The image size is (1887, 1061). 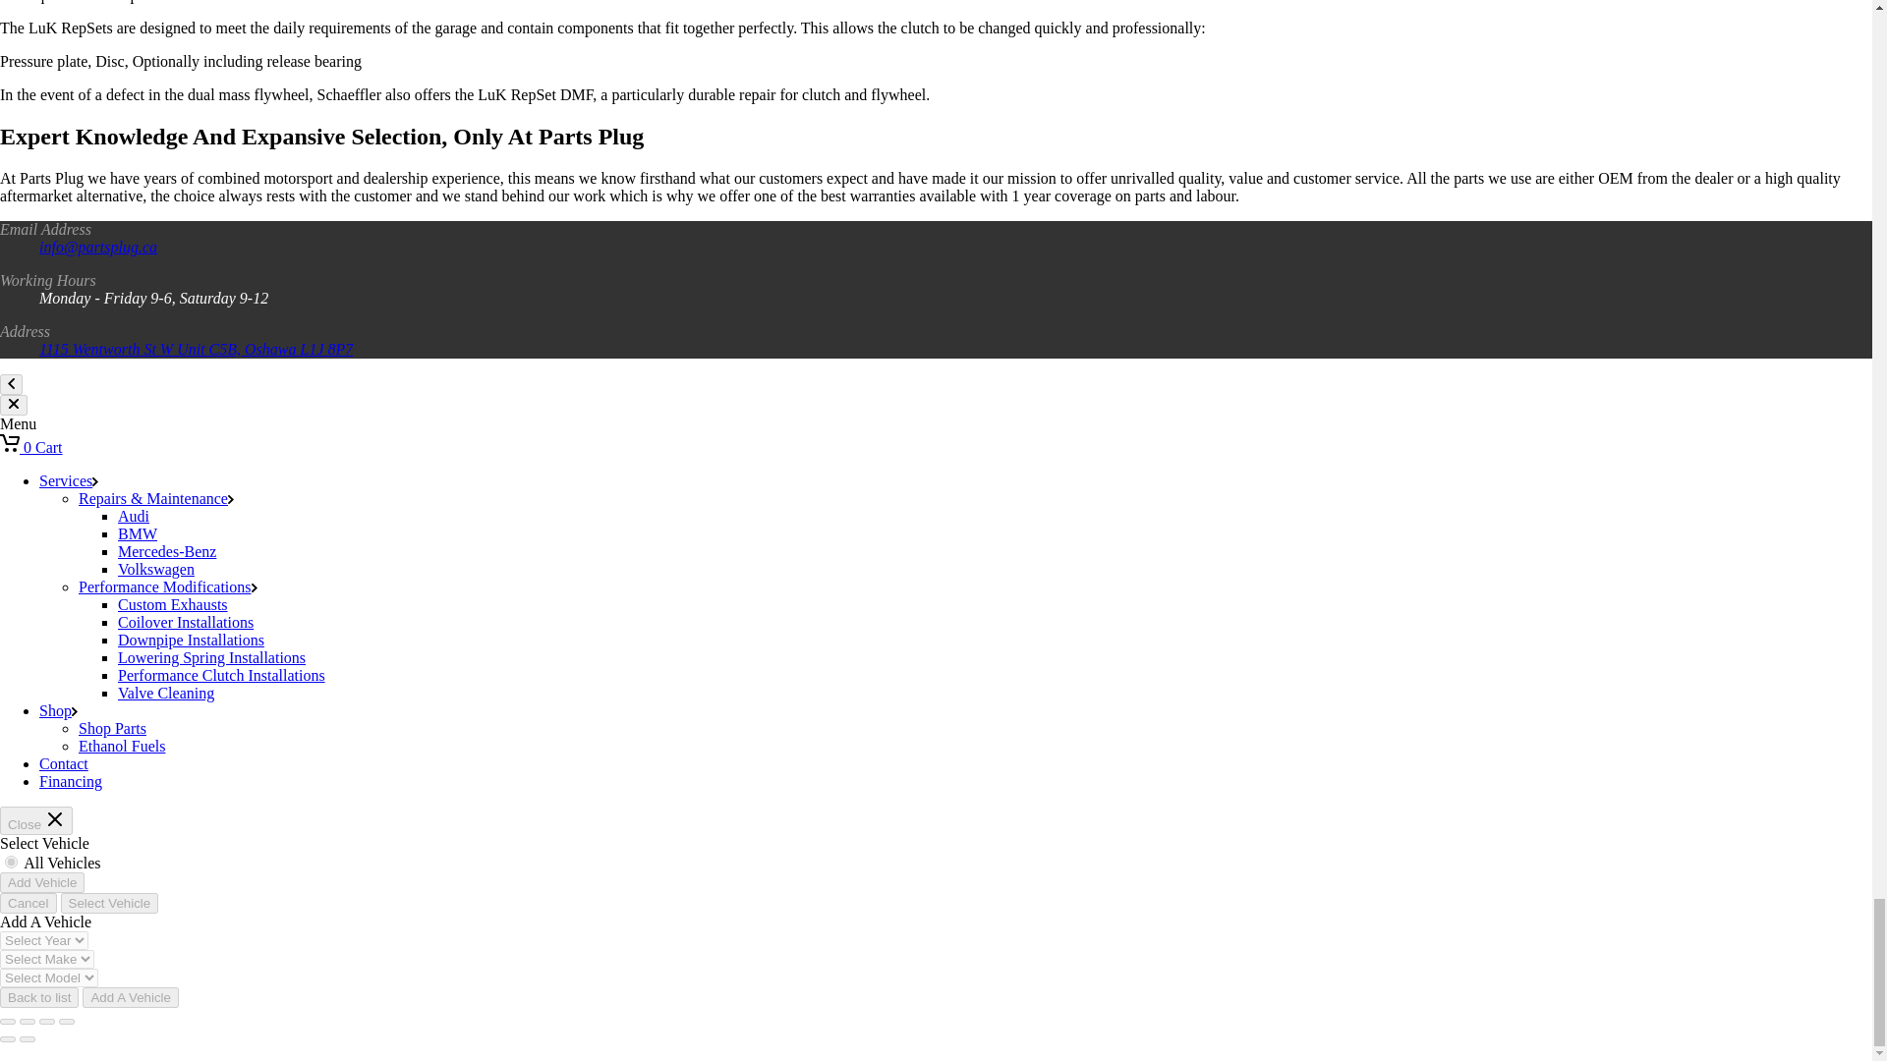 I want to click on 0 Cart, so click(x=31, y=448).